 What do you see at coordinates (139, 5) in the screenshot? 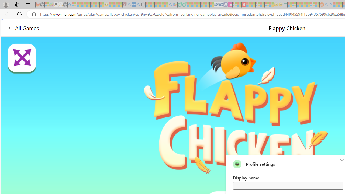
I see `utah sues federal government - Search - Sleeping` at bounding box center [139, 5].